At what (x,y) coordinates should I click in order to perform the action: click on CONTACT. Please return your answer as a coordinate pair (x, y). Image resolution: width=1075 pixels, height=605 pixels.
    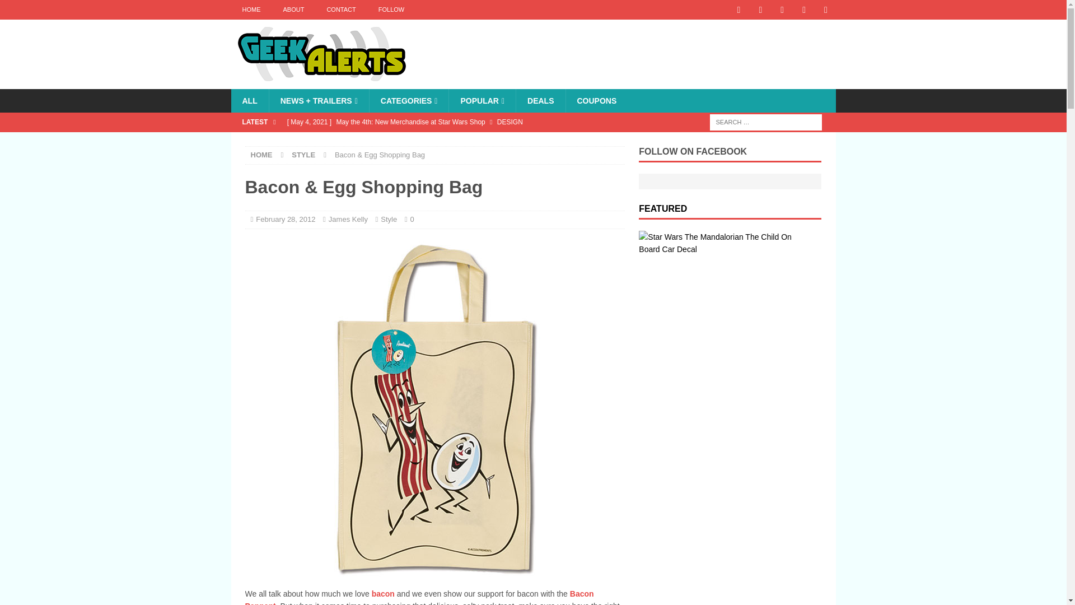
    Looking at the image, I should click on (340, 10).